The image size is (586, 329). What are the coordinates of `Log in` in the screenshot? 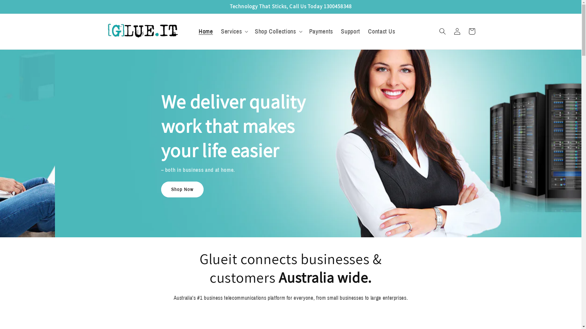 It's located at (457, 31).